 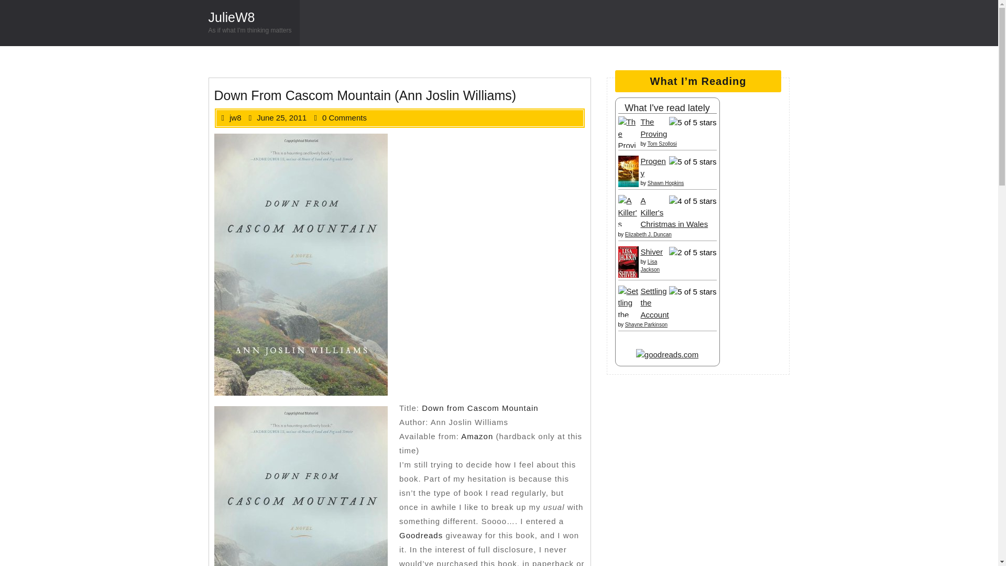 What do you see at coordinates (693, 123) in the screenshot?
I see `5 of 5 stars, it was amazing` at bounding box center [693, 123].